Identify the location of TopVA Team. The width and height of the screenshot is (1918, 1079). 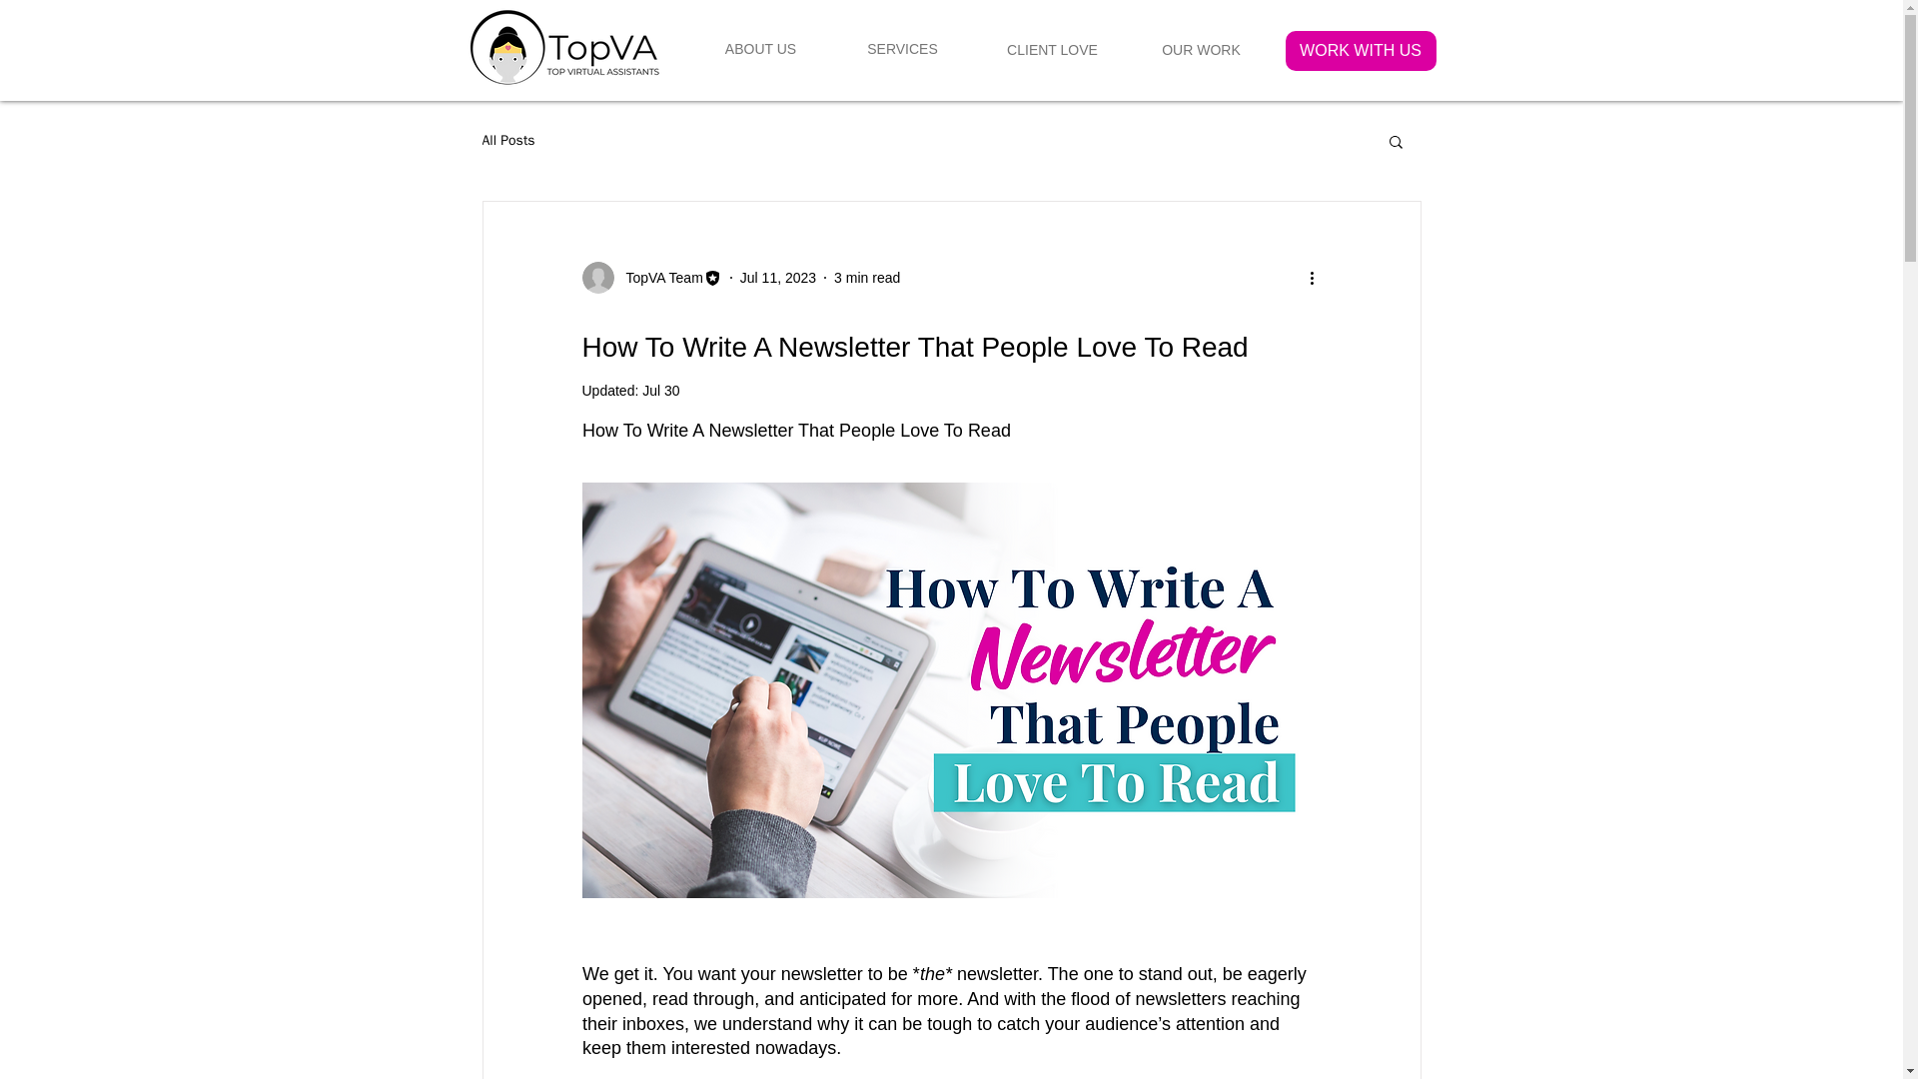
(650, 278).